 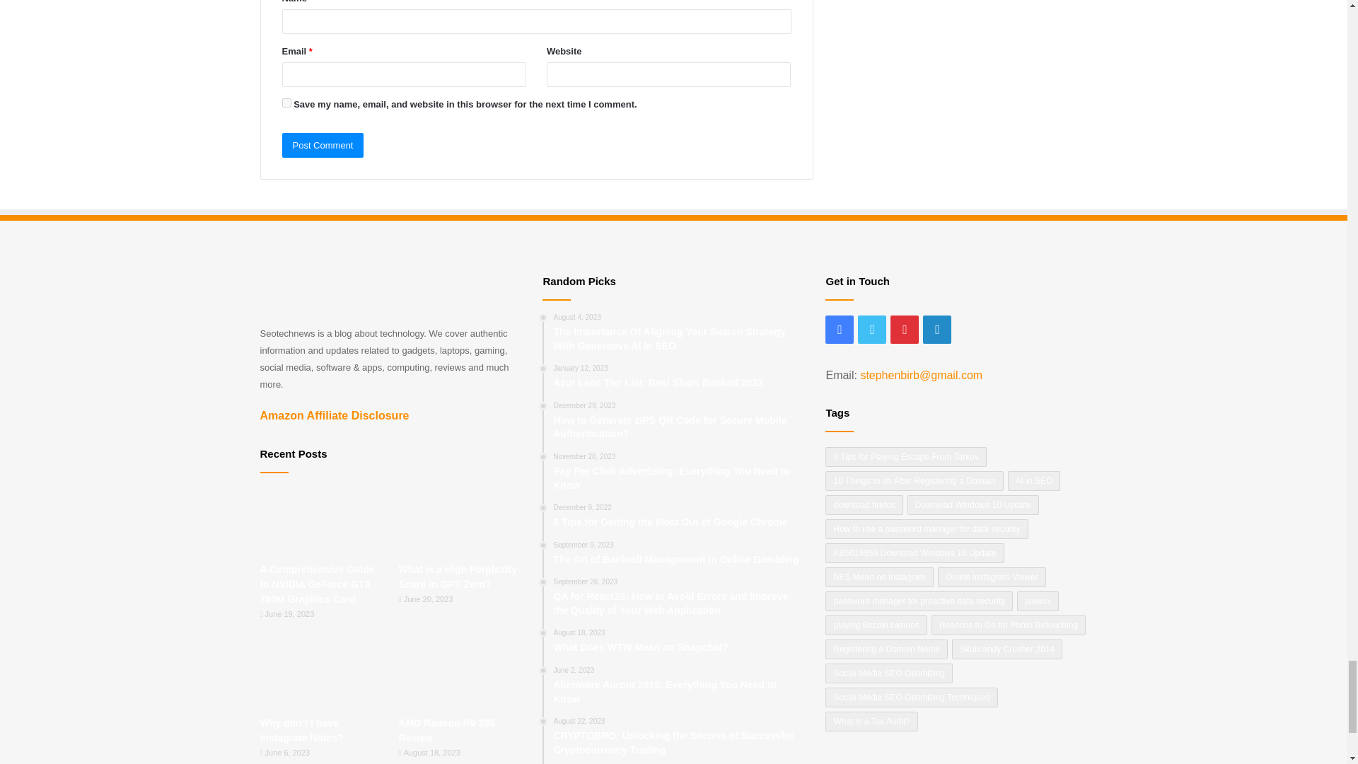 I want to click on yes, so click(x=286, y=103).